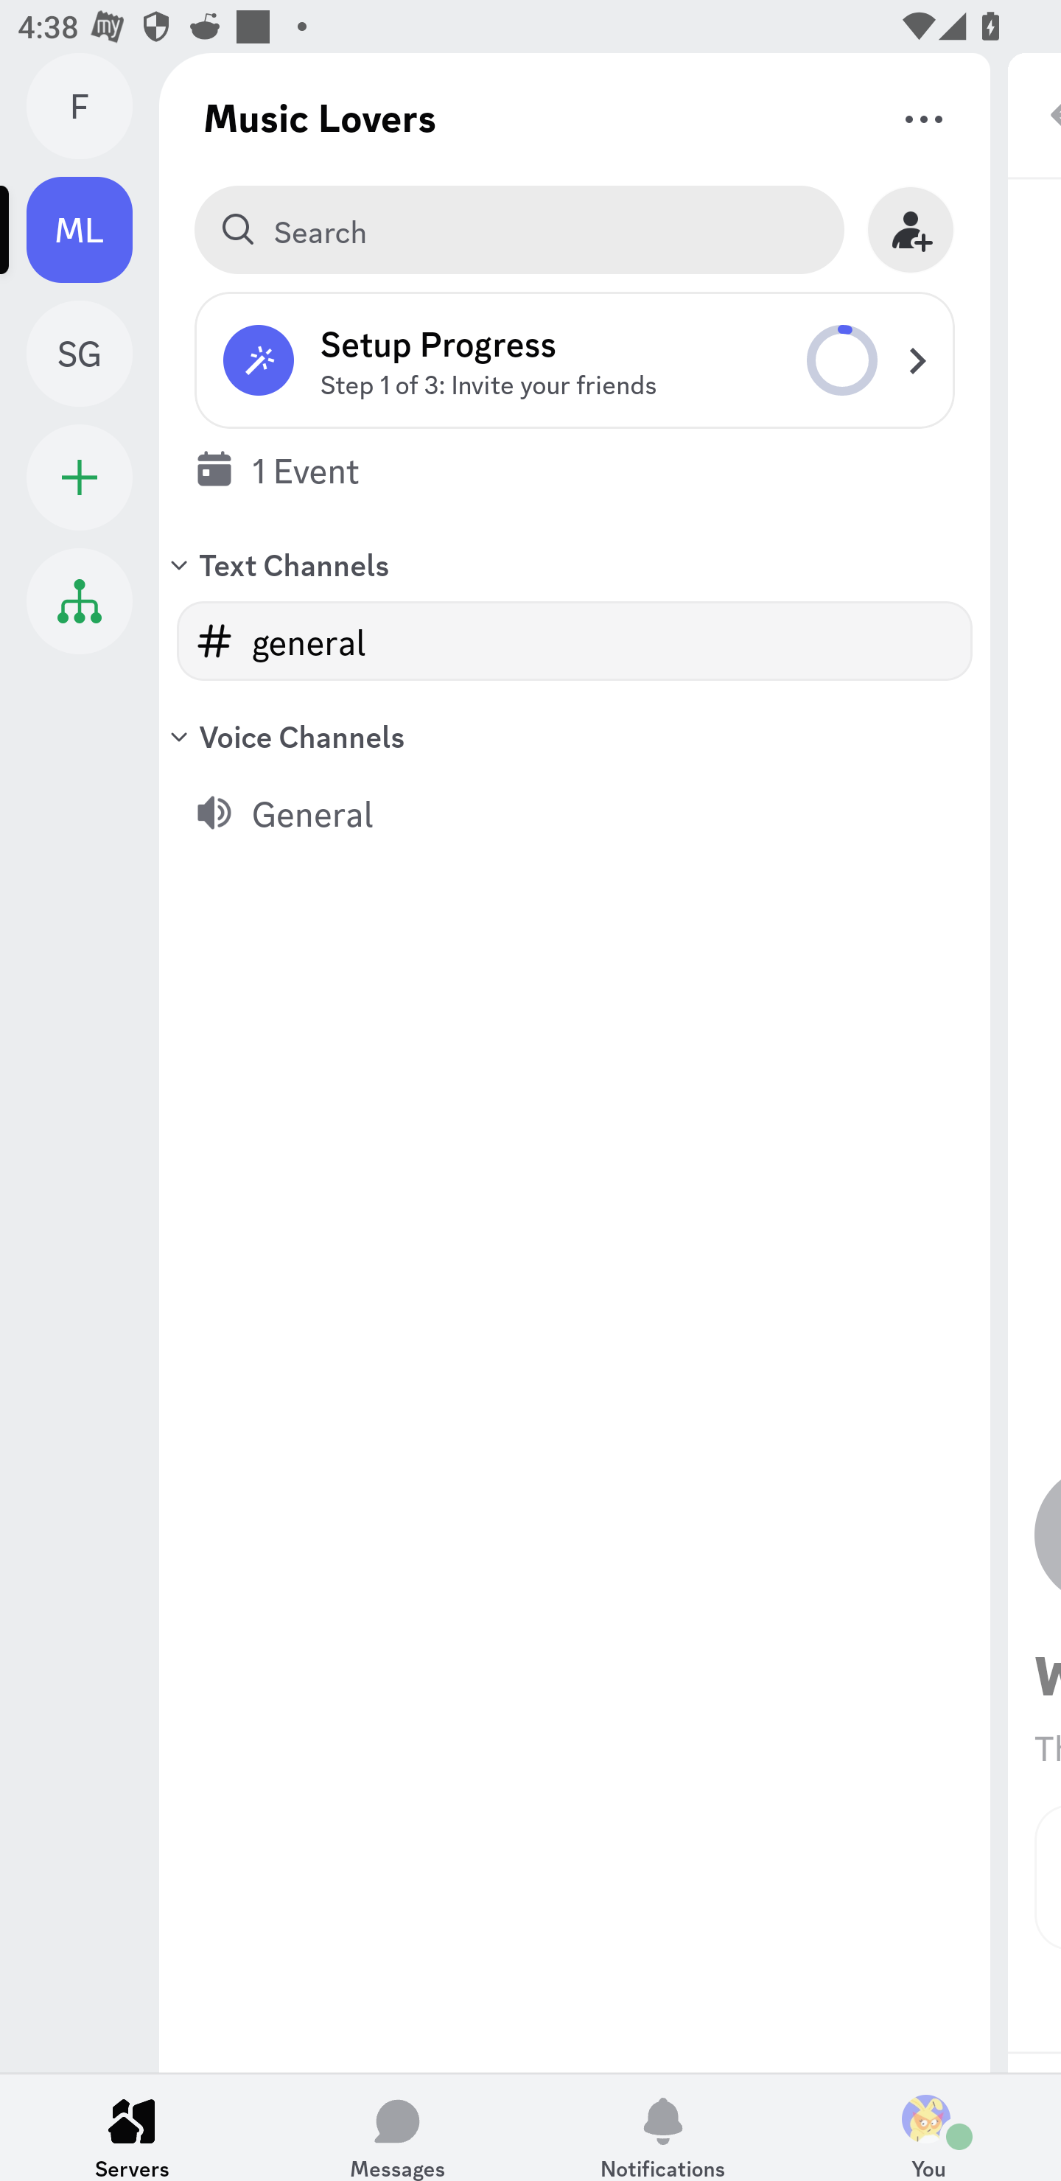 The height and width of the screenshot is (2181, 1061). I want to click on Student Hub, so click(80, 601).